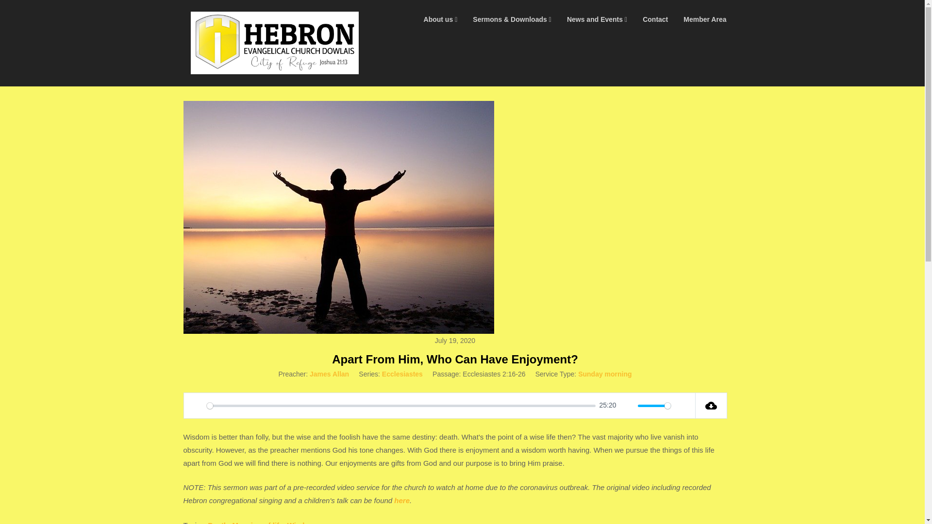  Describe the element at coordinates (711, 405) in the screenshot. I see `Download Audio File` at that location.